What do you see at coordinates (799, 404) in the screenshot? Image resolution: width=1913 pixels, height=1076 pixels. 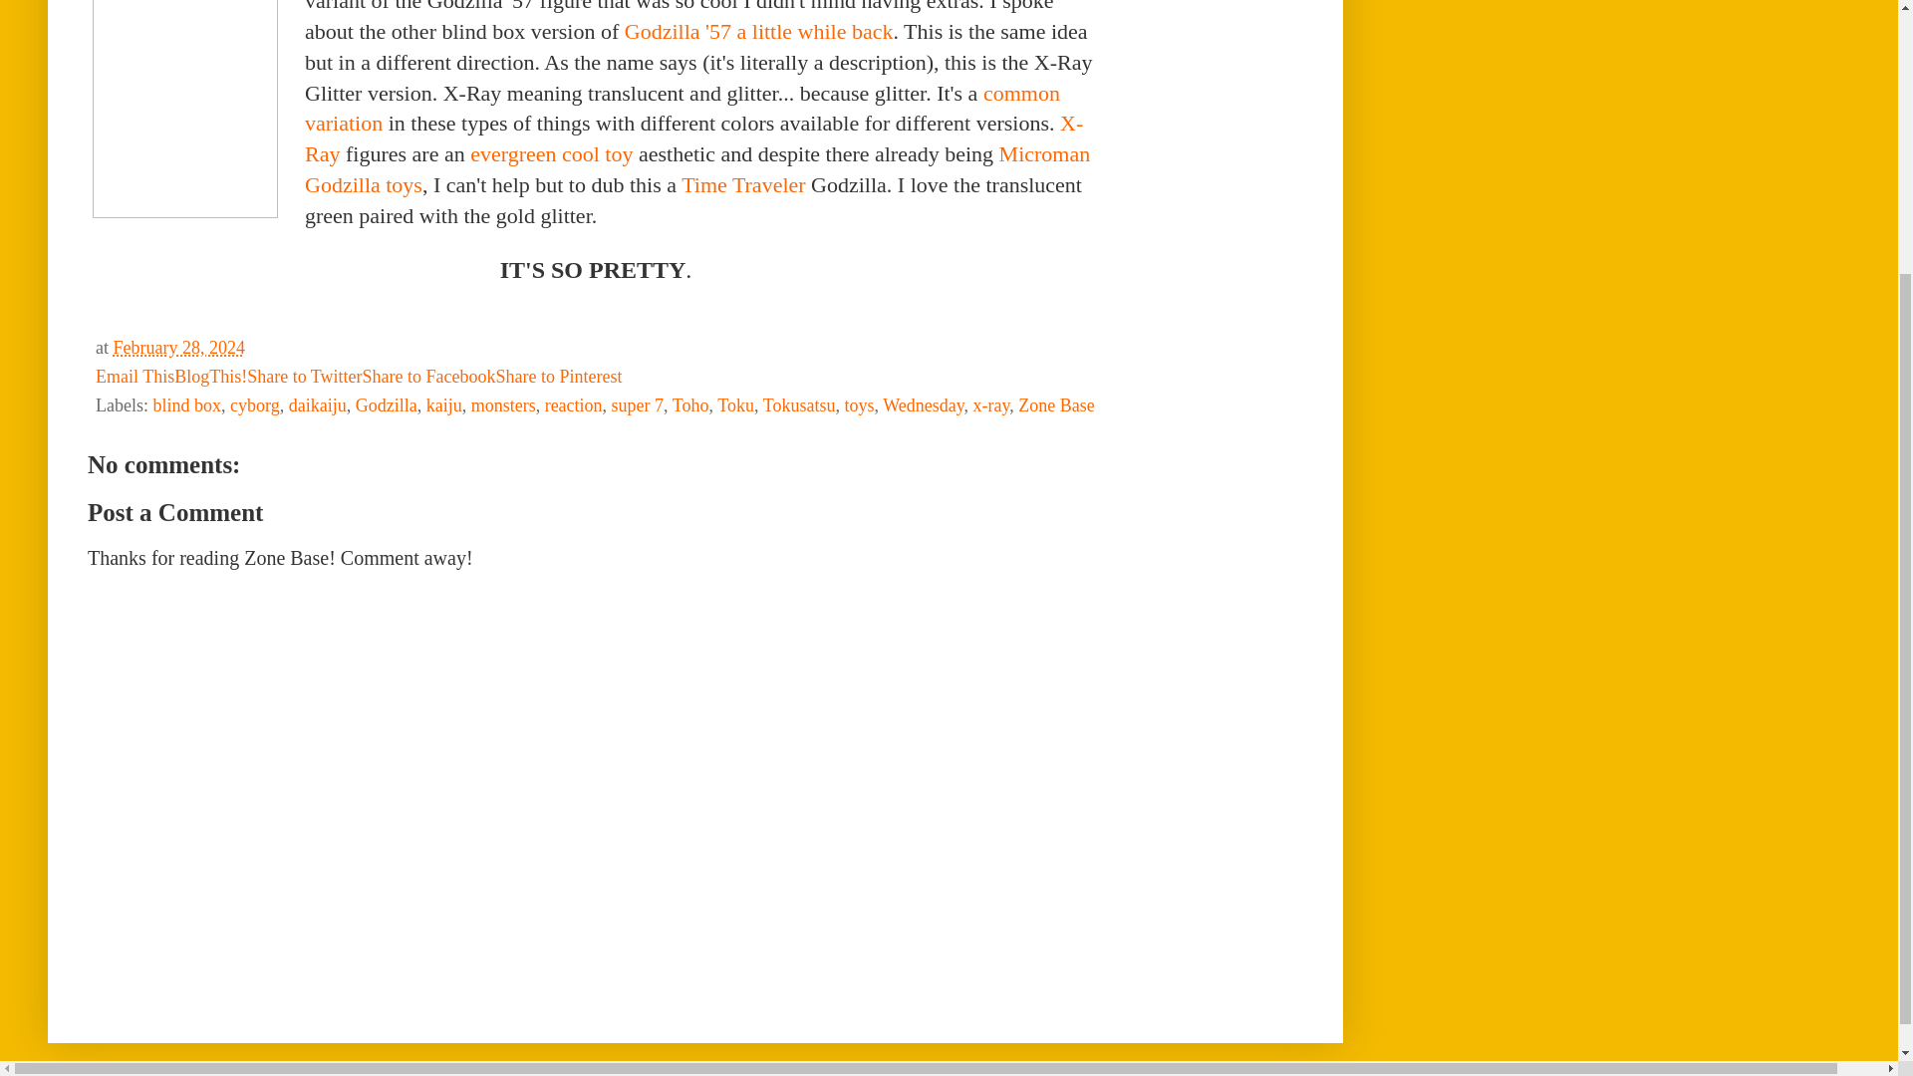 I see `Tokusatsu` at bounding box center [799, 404].